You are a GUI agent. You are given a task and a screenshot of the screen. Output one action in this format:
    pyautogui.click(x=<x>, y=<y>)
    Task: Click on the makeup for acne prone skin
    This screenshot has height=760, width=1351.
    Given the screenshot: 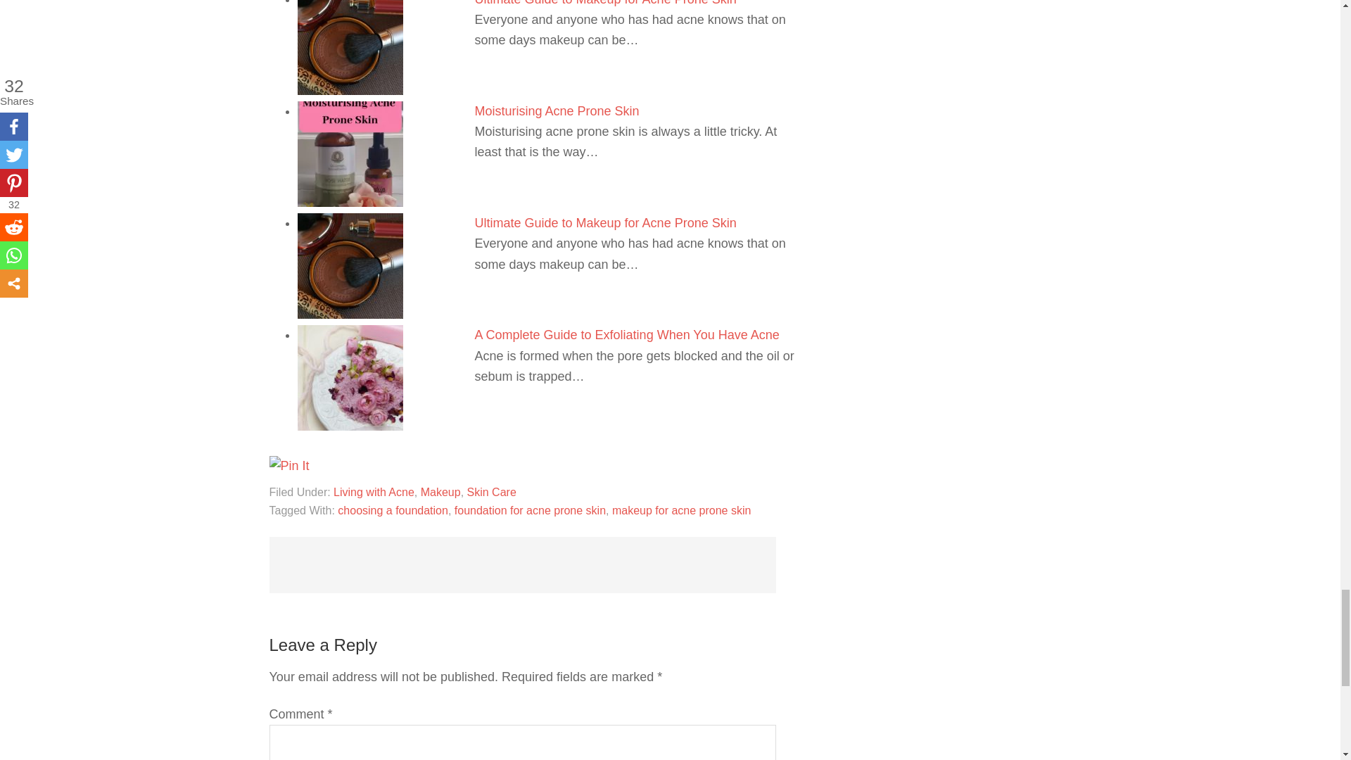 What is the action you would take?
    pyautogui.click(x=681, y=511)
    